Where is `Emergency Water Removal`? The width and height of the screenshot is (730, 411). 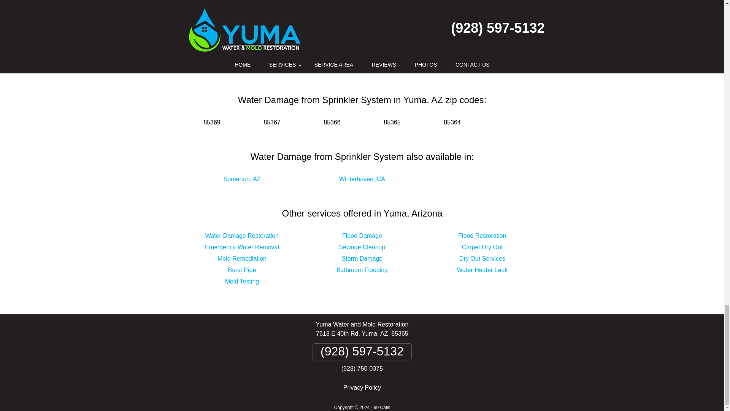
Emergency Water Removal is located at coordinates (242, 247).